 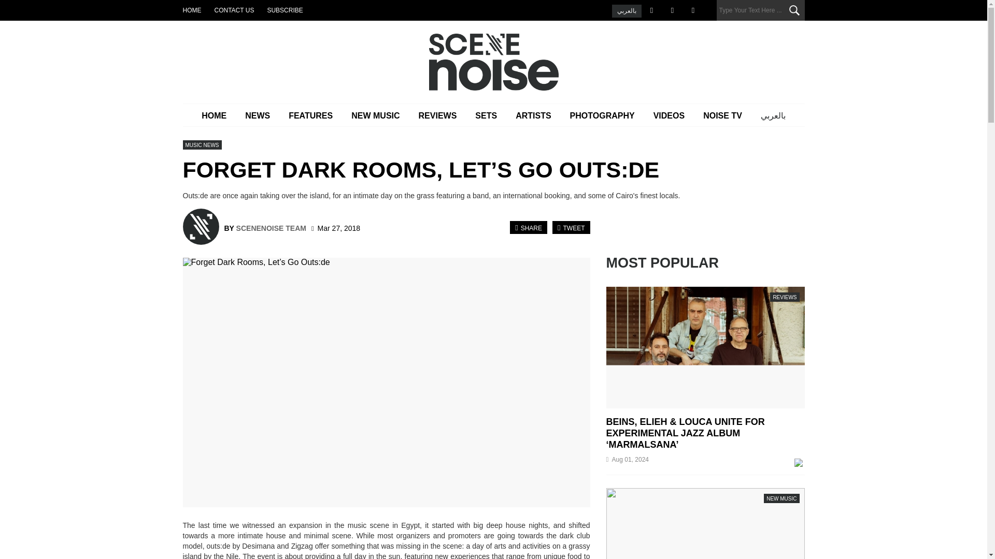 I want to click on VIDEOS, so click(x=669, y=115).